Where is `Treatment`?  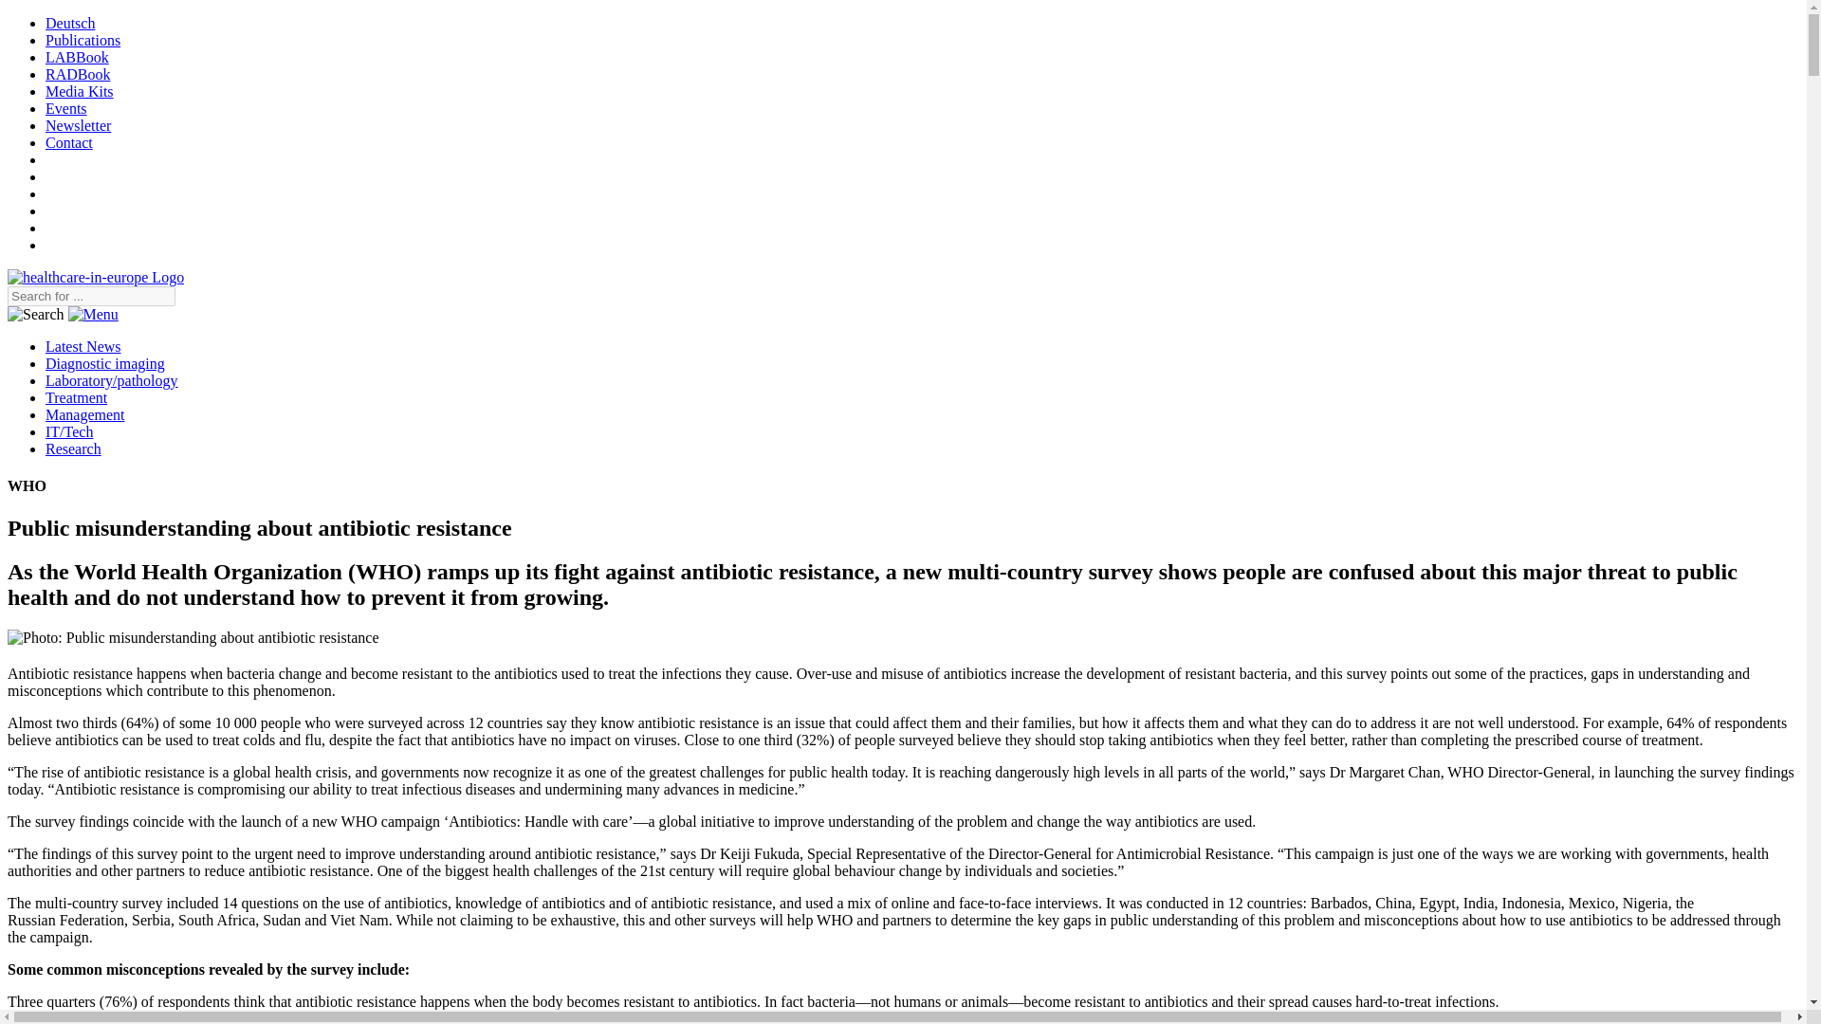
Treatment is located at coordinates (76, 397).